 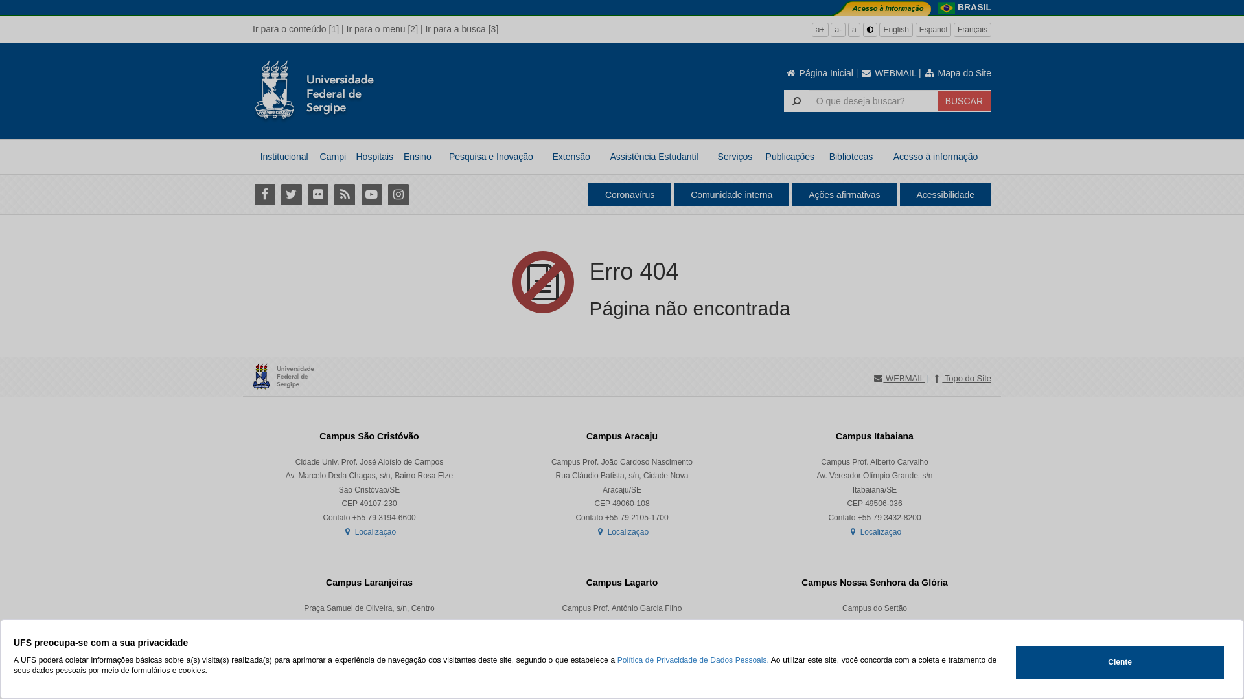 I want to click on Comunidade interna, so click(x=731, y=195).